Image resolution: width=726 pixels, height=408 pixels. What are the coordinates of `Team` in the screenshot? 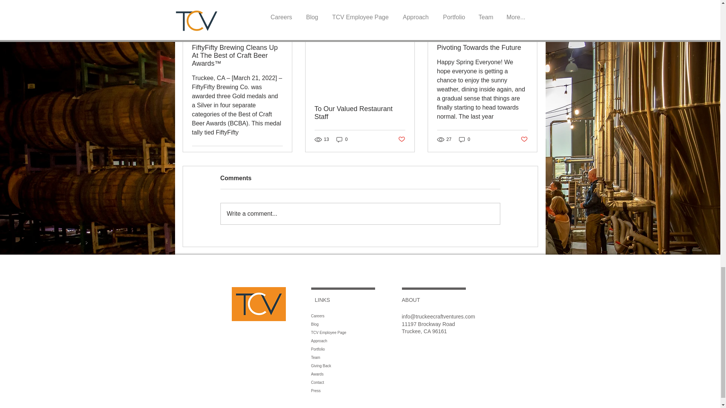 It's located at (364, 357).